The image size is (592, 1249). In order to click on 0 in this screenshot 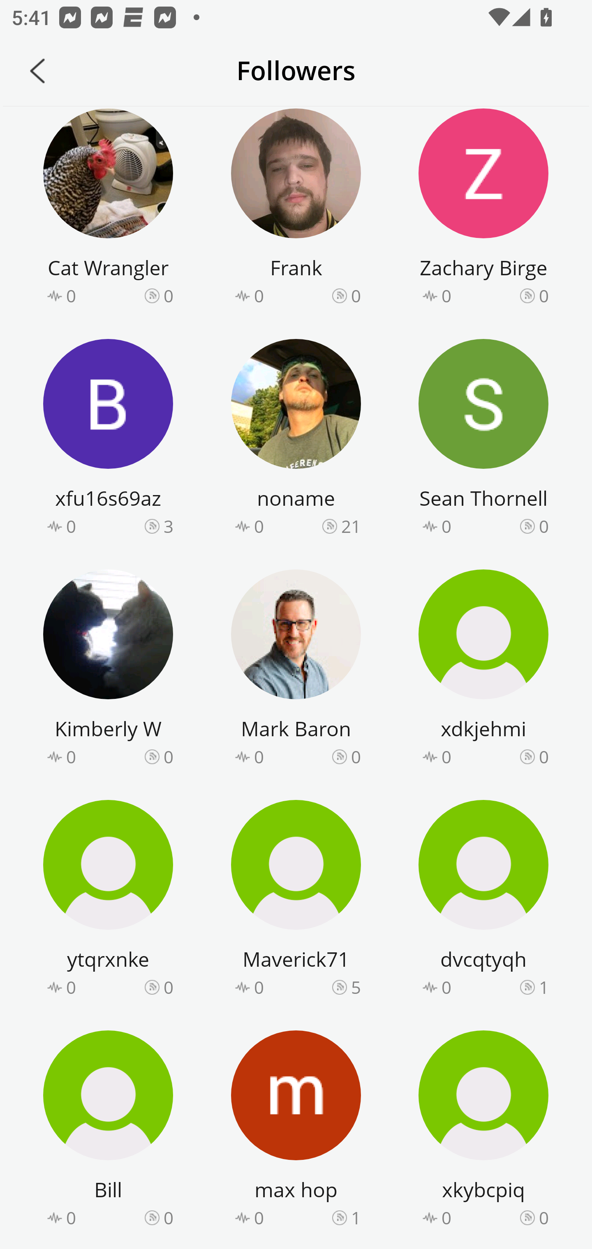, I will do `click(543, 295)`.